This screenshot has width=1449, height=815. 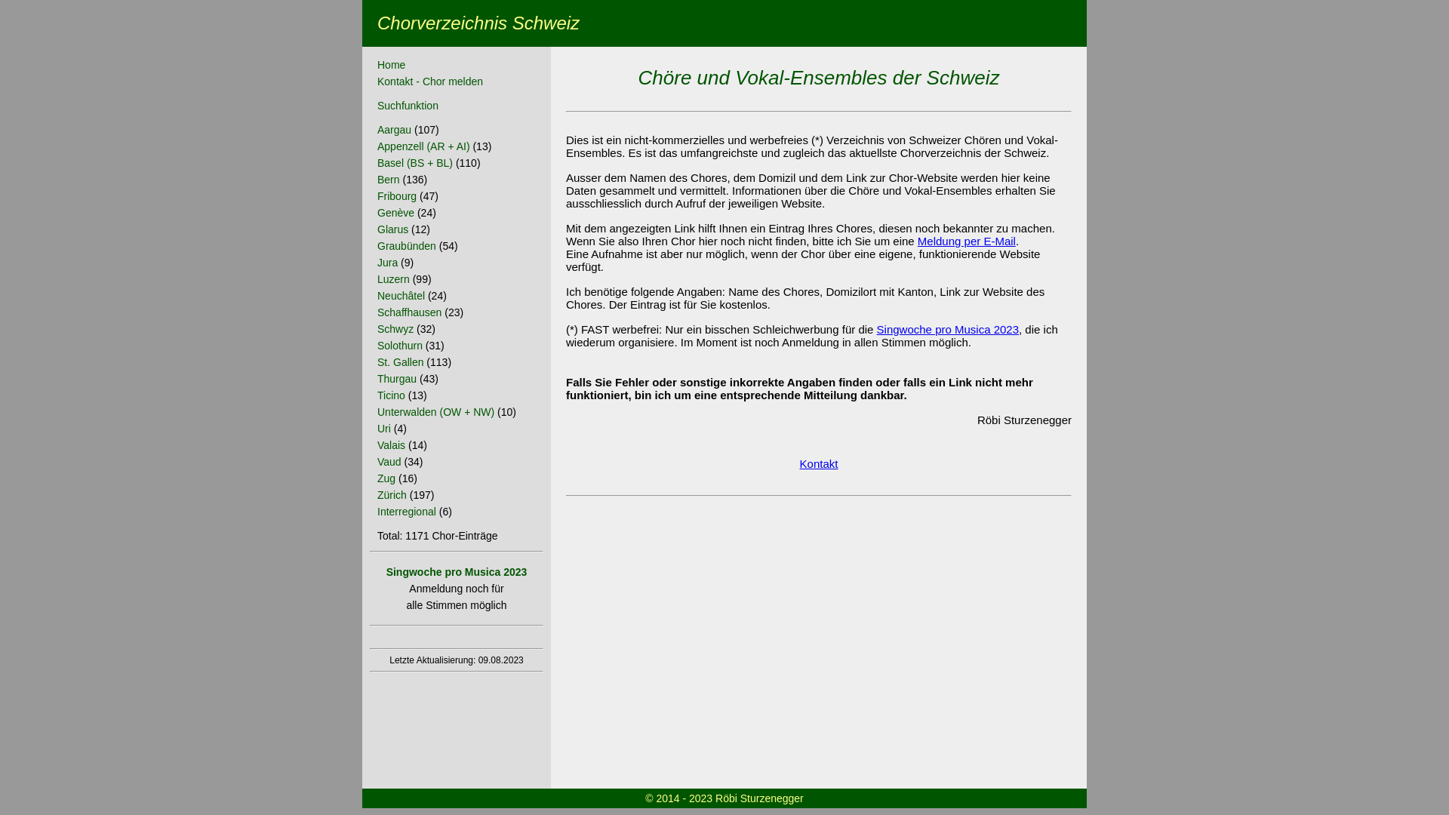 I want to click on Kontakt - Chor melden, so click(x=430, y=81).